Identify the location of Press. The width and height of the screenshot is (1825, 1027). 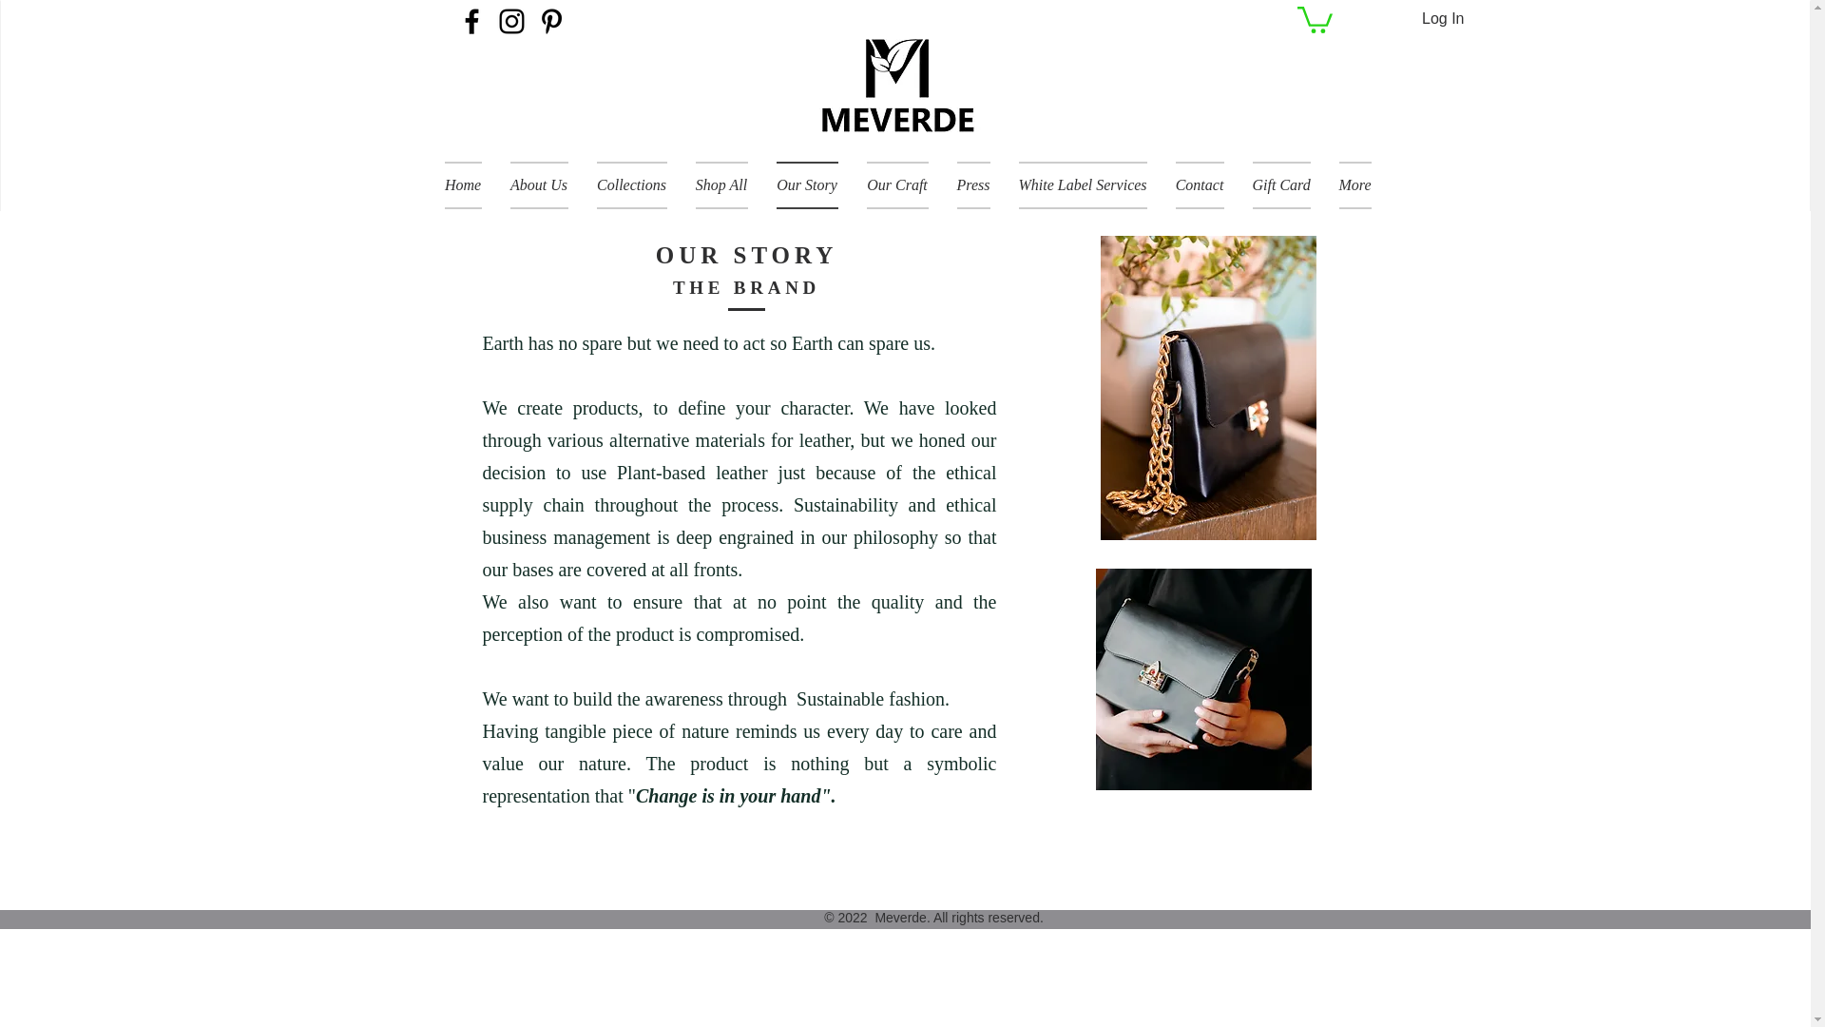
(973, 184).